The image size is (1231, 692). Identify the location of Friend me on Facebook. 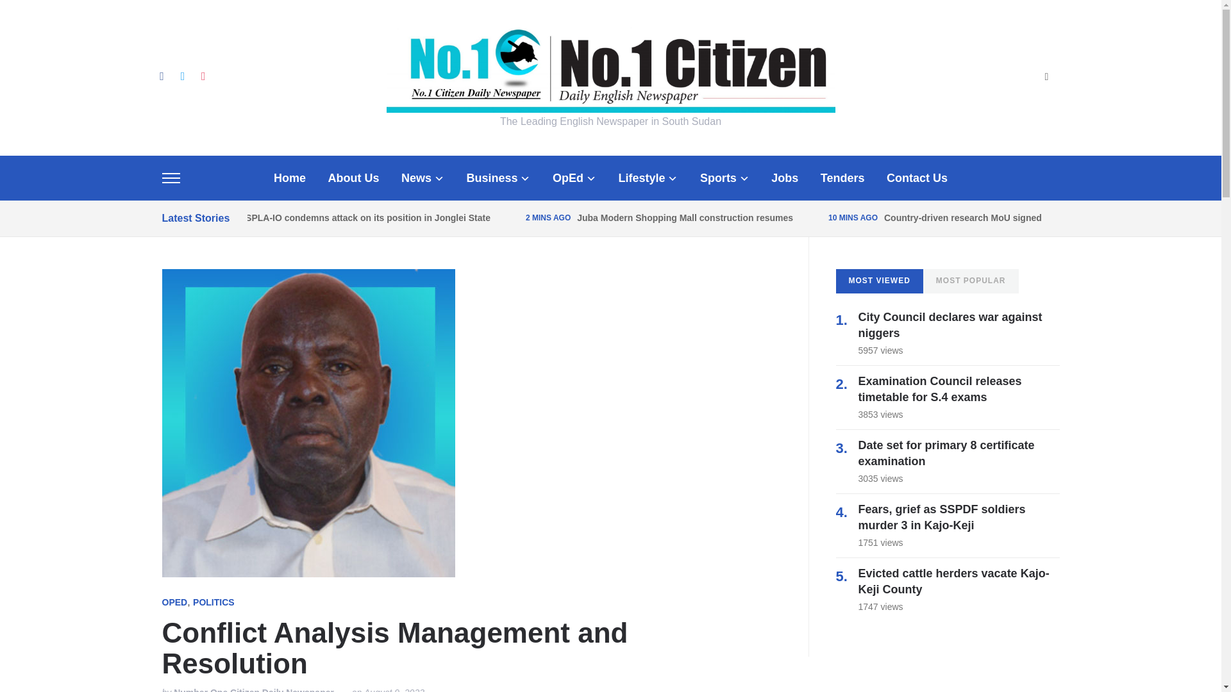
(161, 76).